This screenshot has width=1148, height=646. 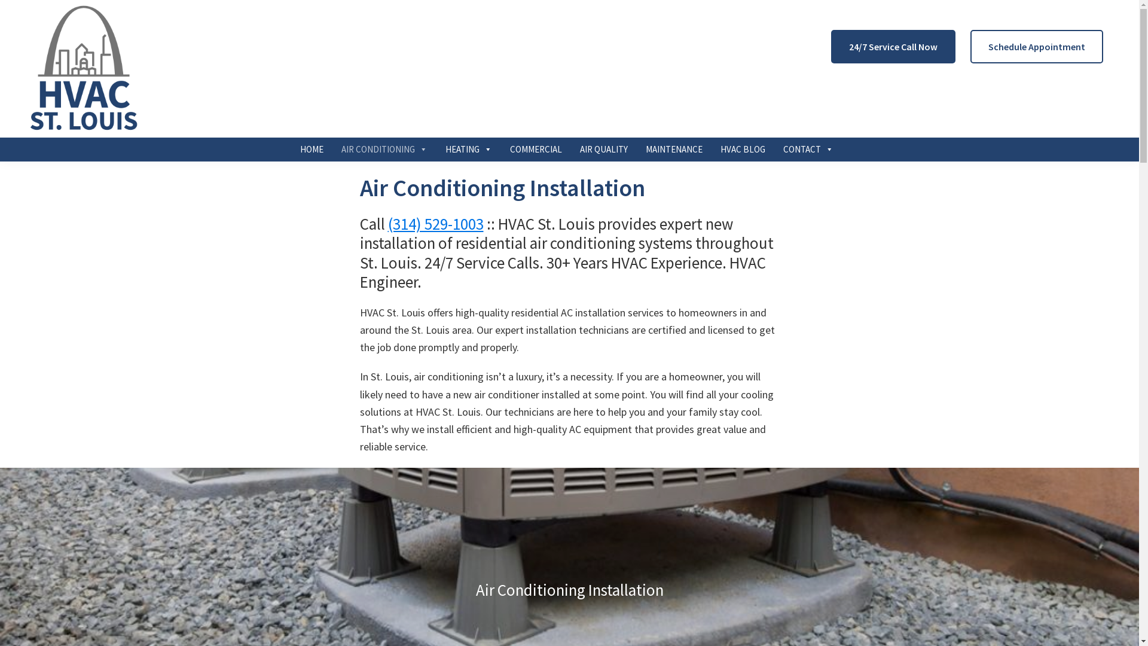 I want to click on (314) 529-1003, so click(x=435, y=224).